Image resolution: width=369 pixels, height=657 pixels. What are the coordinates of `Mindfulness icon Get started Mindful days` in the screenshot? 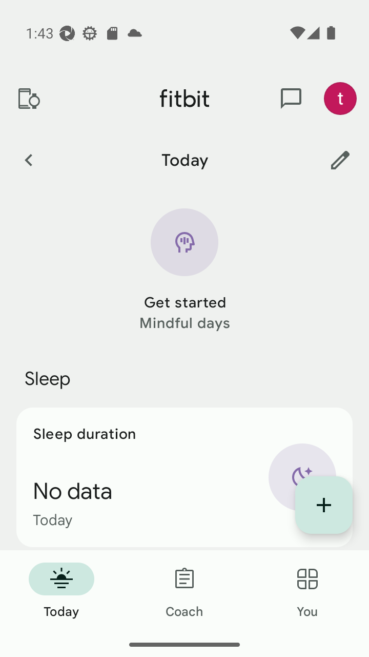 It's located at (184, 271).